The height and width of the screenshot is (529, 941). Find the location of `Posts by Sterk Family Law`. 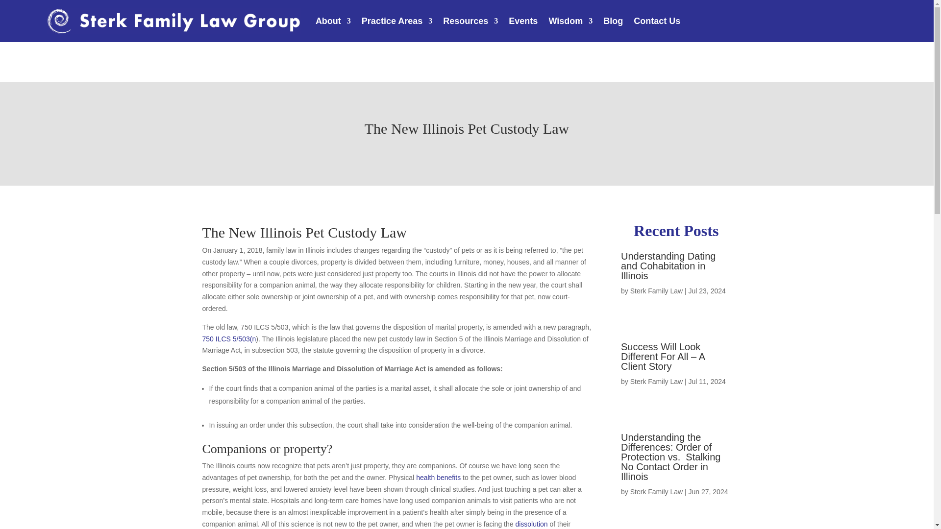

Posts by Sterk Family Law is located at coordinates (657, 382).